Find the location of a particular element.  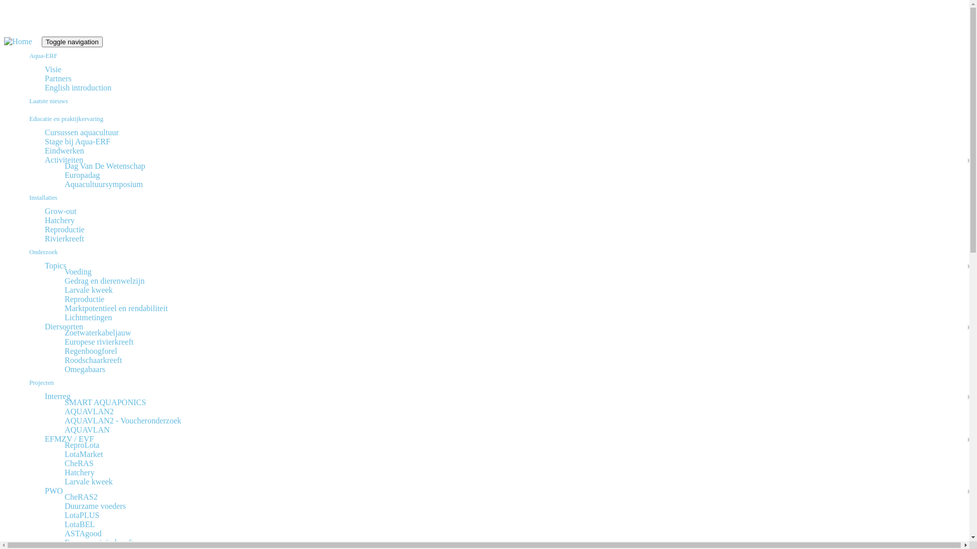

CheRAS is located at coordinates (79, 464).